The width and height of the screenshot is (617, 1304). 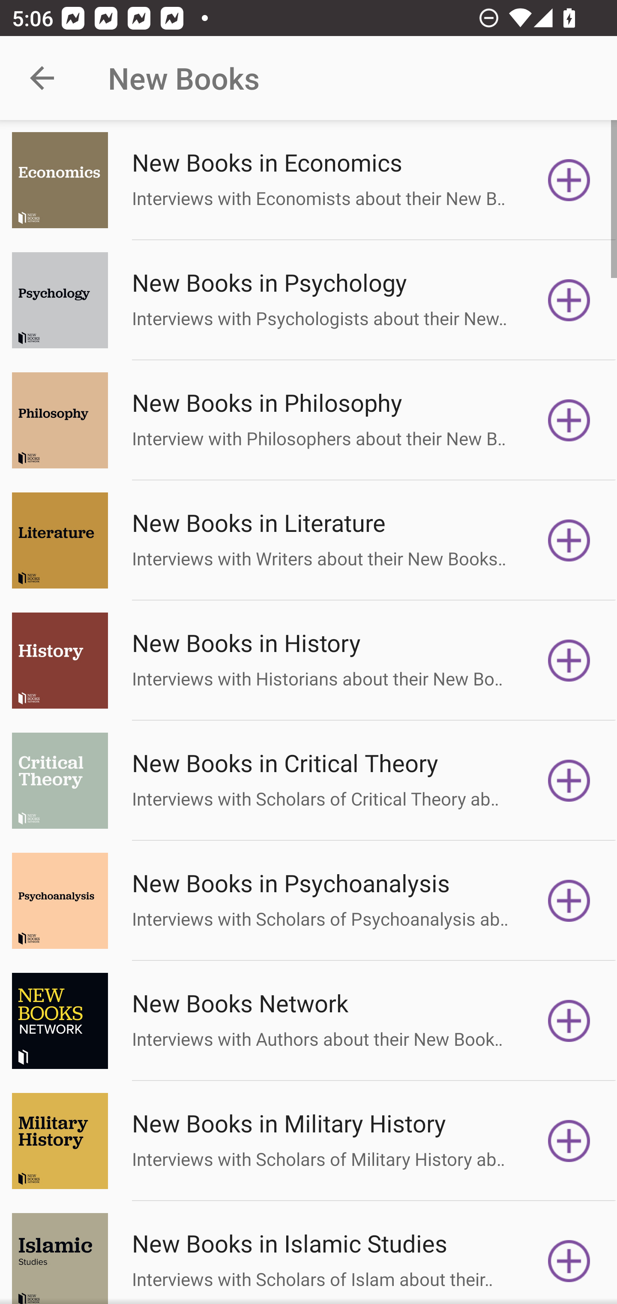 What do you see at coordinates (569, 781) in the screenshot?
I see `Subscribe` at bounding box center [569, 781].